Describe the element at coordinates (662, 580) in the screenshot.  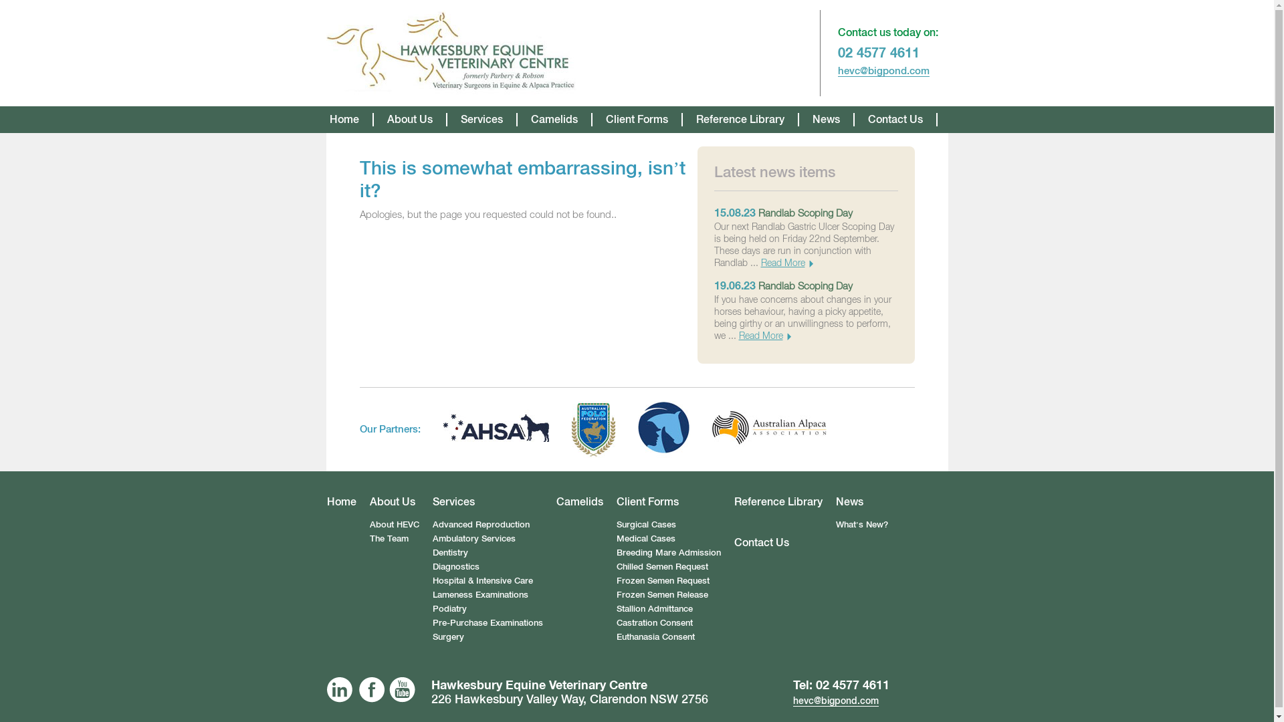
I see `Frozen Semen Request` at that location.